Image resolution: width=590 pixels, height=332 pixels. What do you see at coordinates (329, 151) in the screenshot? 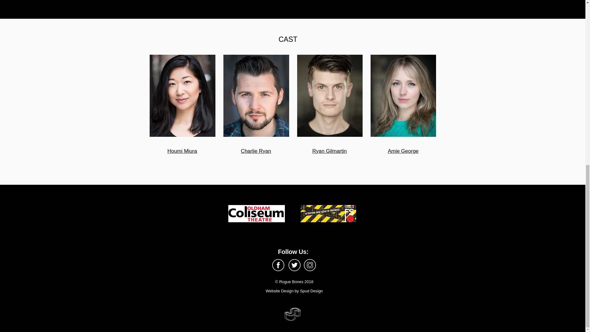
I see `Ryan Gilmartin` at bounding box center [329, 151].